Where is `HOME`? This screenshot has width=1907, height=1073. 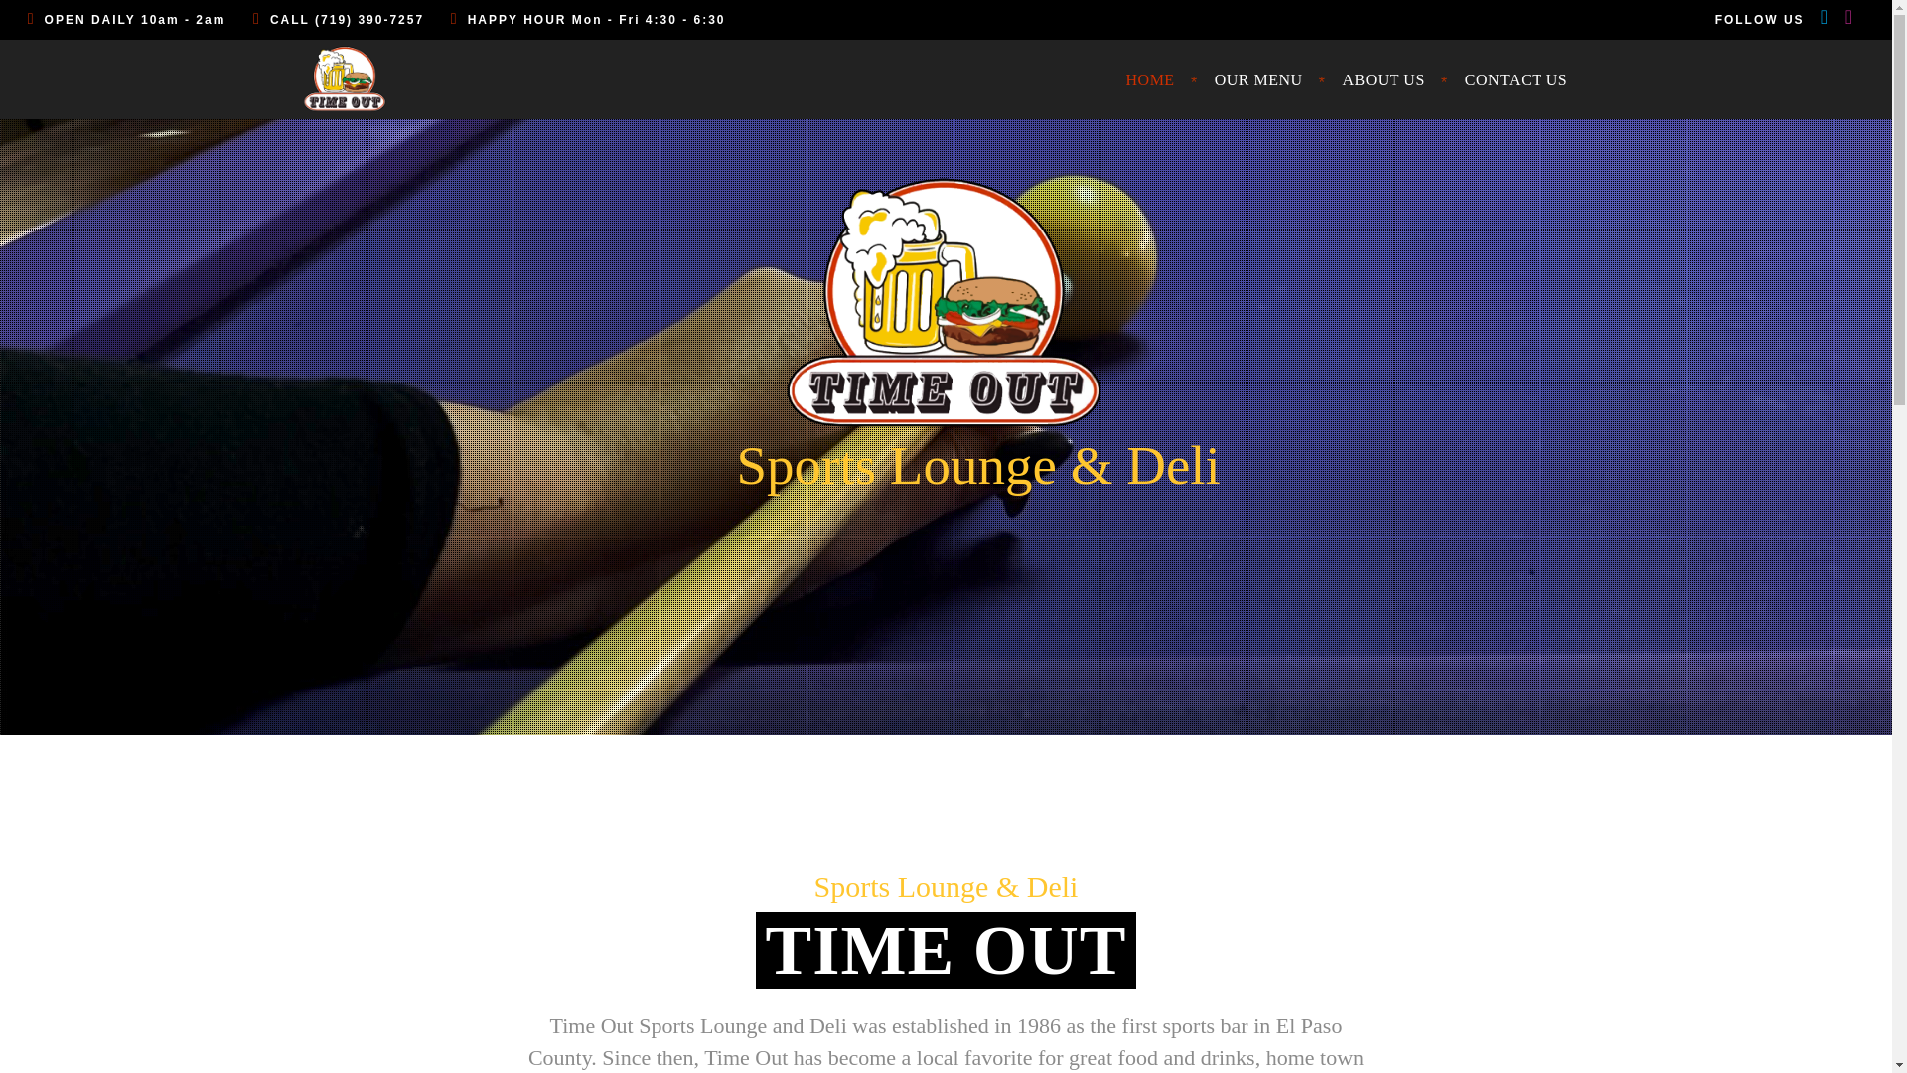 HOME is located at coordinates (1150, 78).